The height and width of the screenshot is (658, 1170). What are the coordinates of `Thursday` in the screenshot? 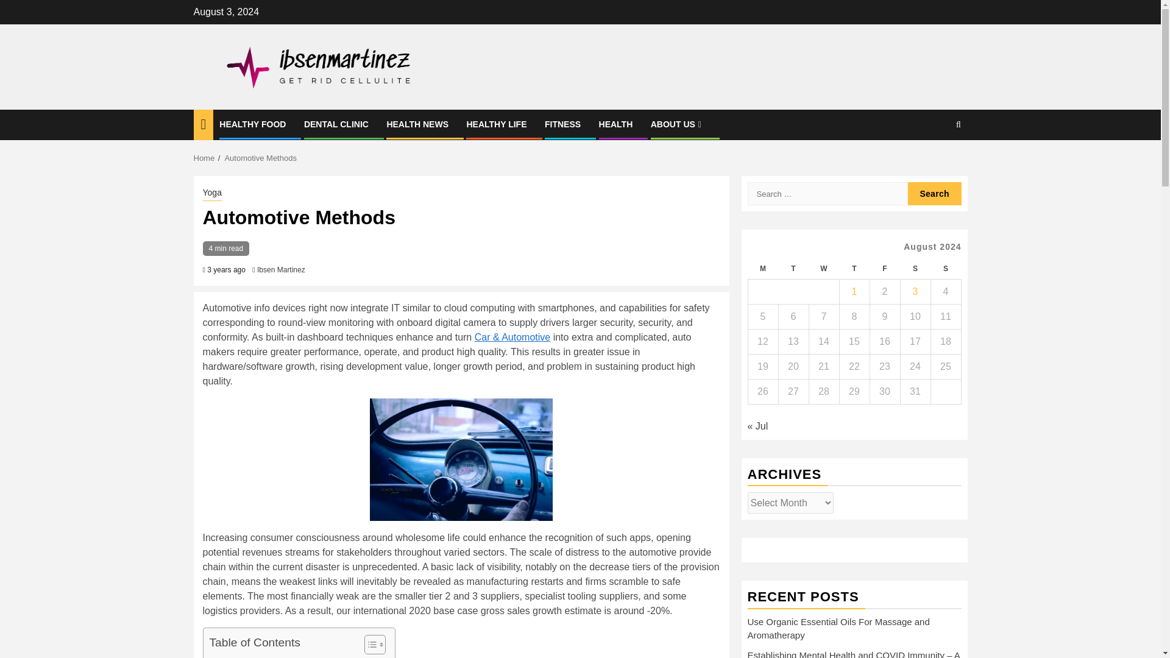 It's located at (854, 269).